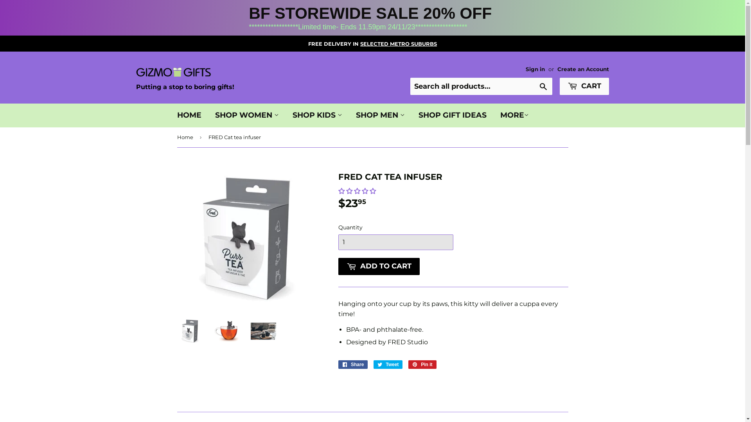 This screenshot has width=751, height=422. What do you see at coordinates (584, 86) in the screenshot?
I see `CART` at bounding box center [584, 86].